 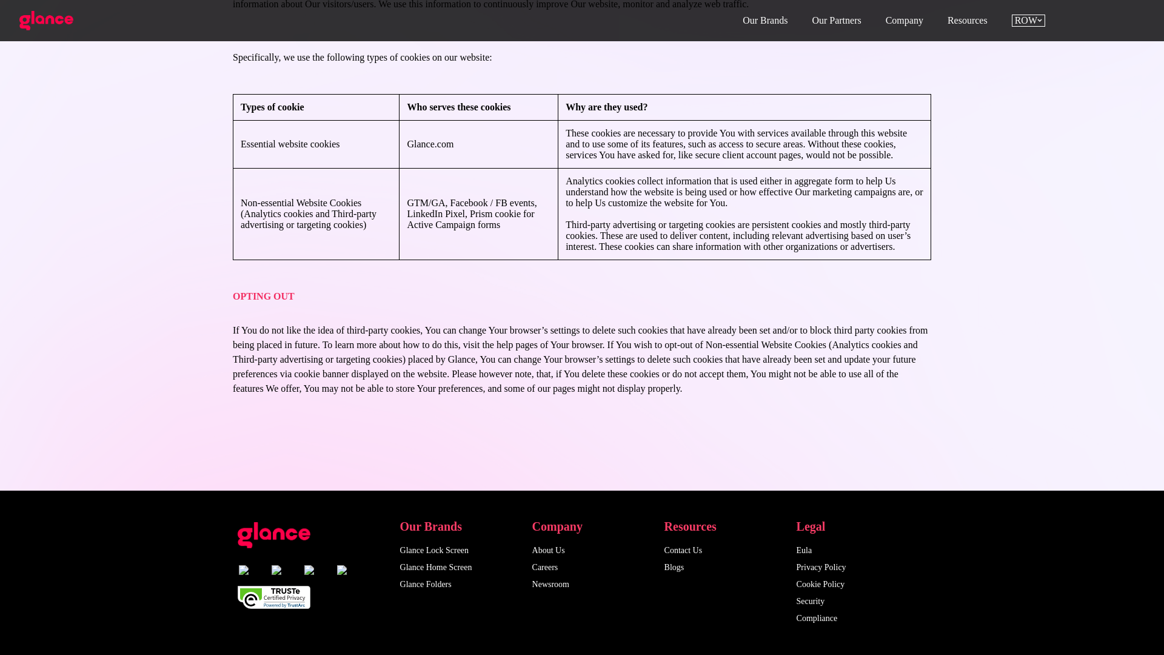 What do you see at coordinates (436, 566) in the screenshot?
I see `Glance Home Screen` at bounding box center [436, 566].